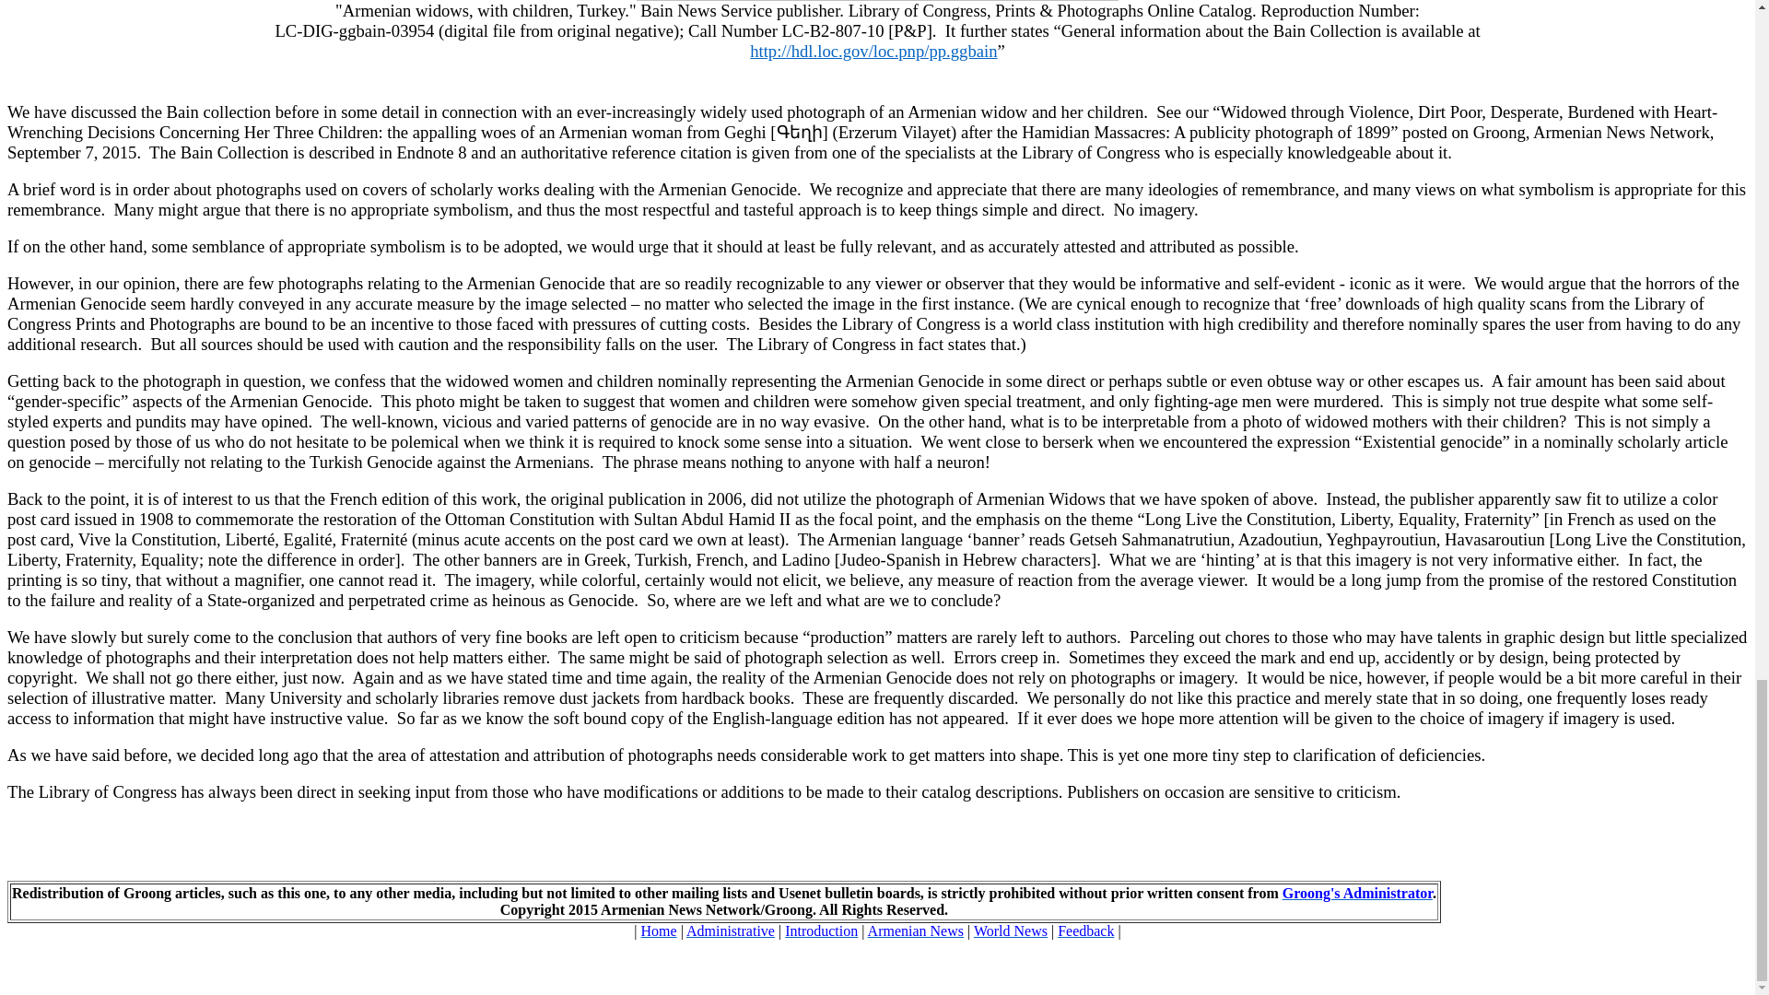 The height and width of the screenshot is (995, 1769). I want to click on Groong's Administrator, so click(1358, 894).